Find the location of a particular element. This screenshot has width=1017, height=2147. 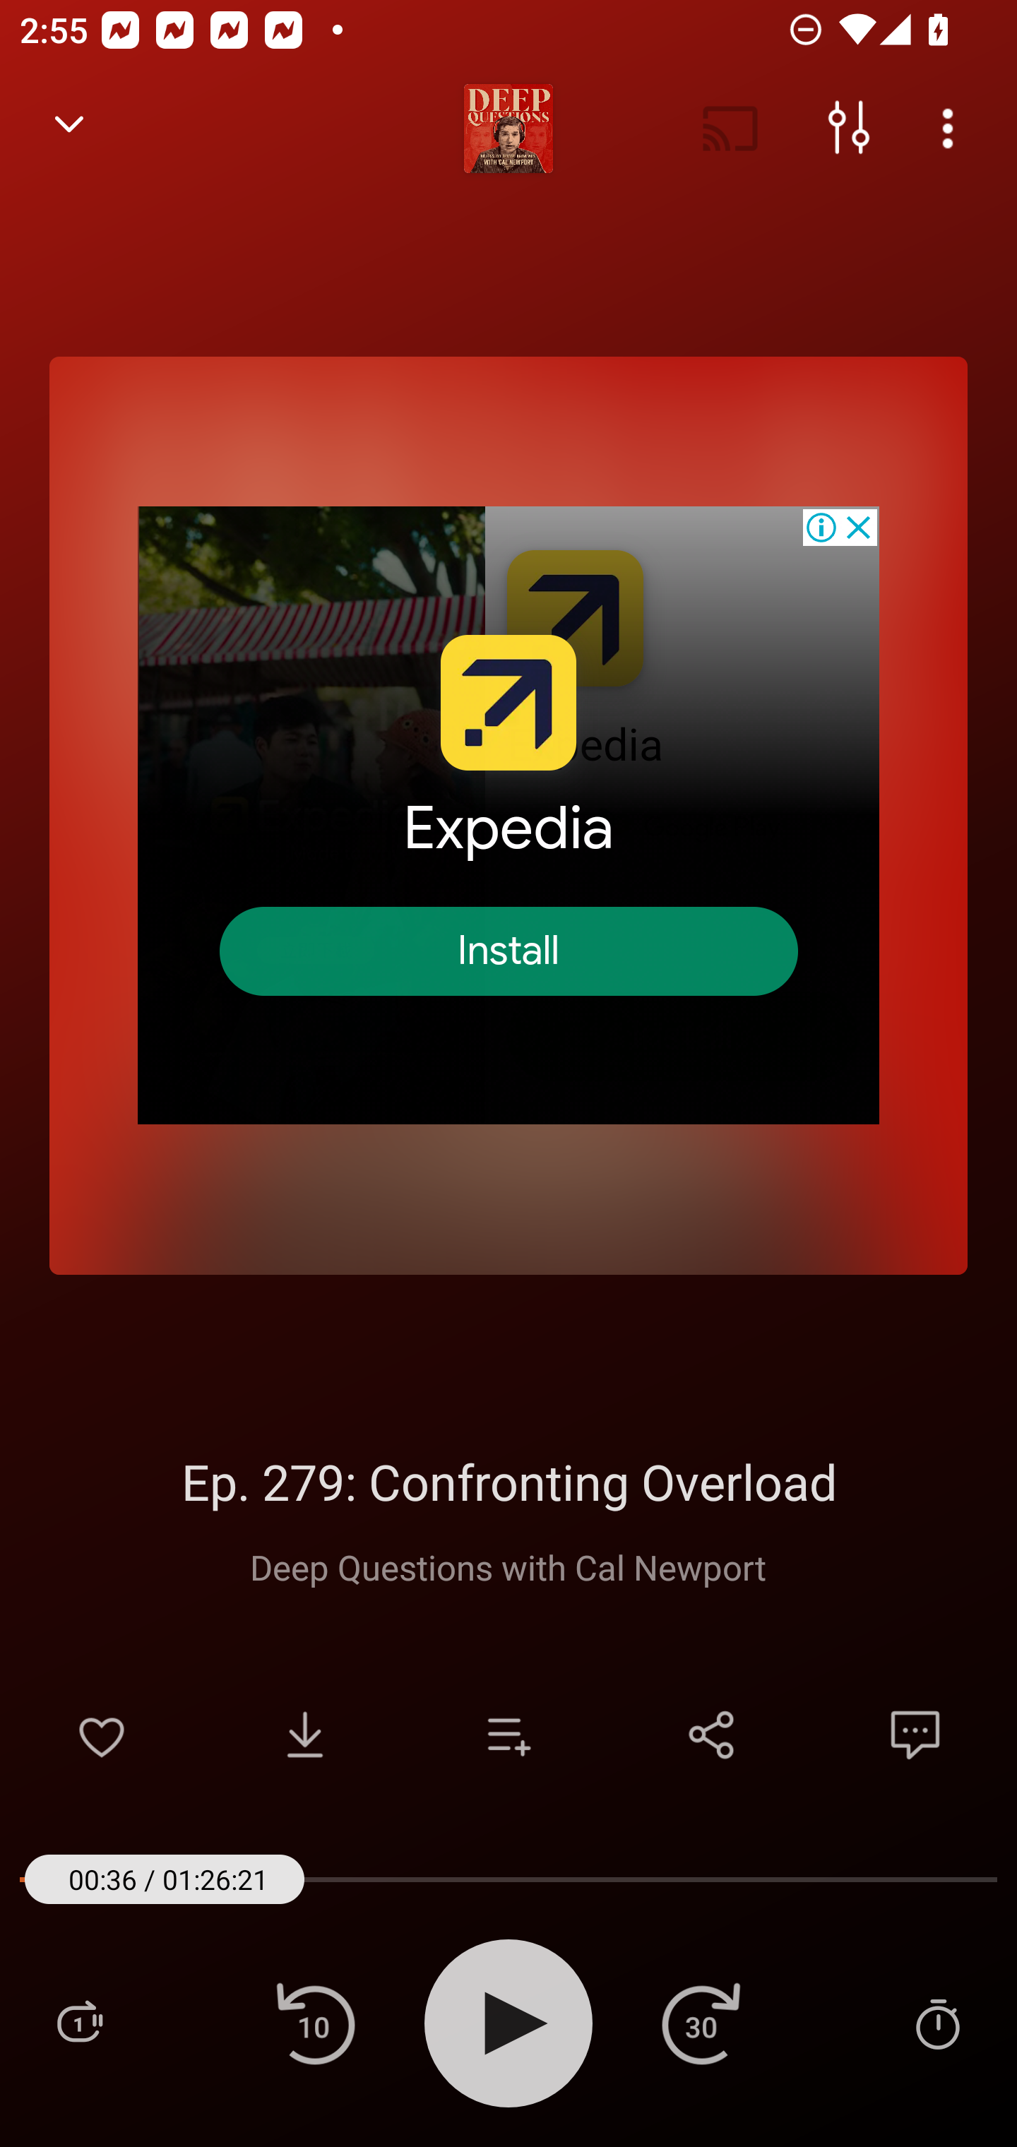

Install is located at coordinates (509, 952).